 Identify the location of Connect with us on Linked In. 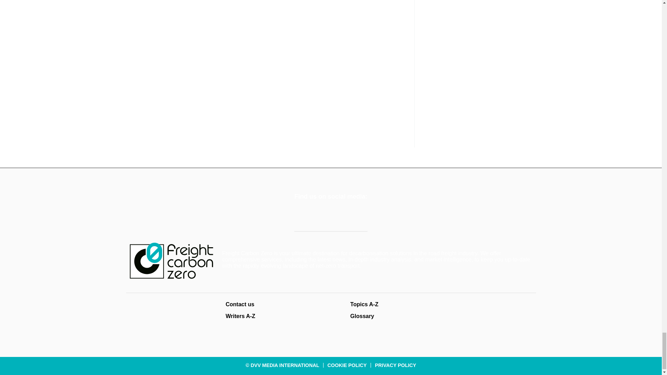
(320, 215).